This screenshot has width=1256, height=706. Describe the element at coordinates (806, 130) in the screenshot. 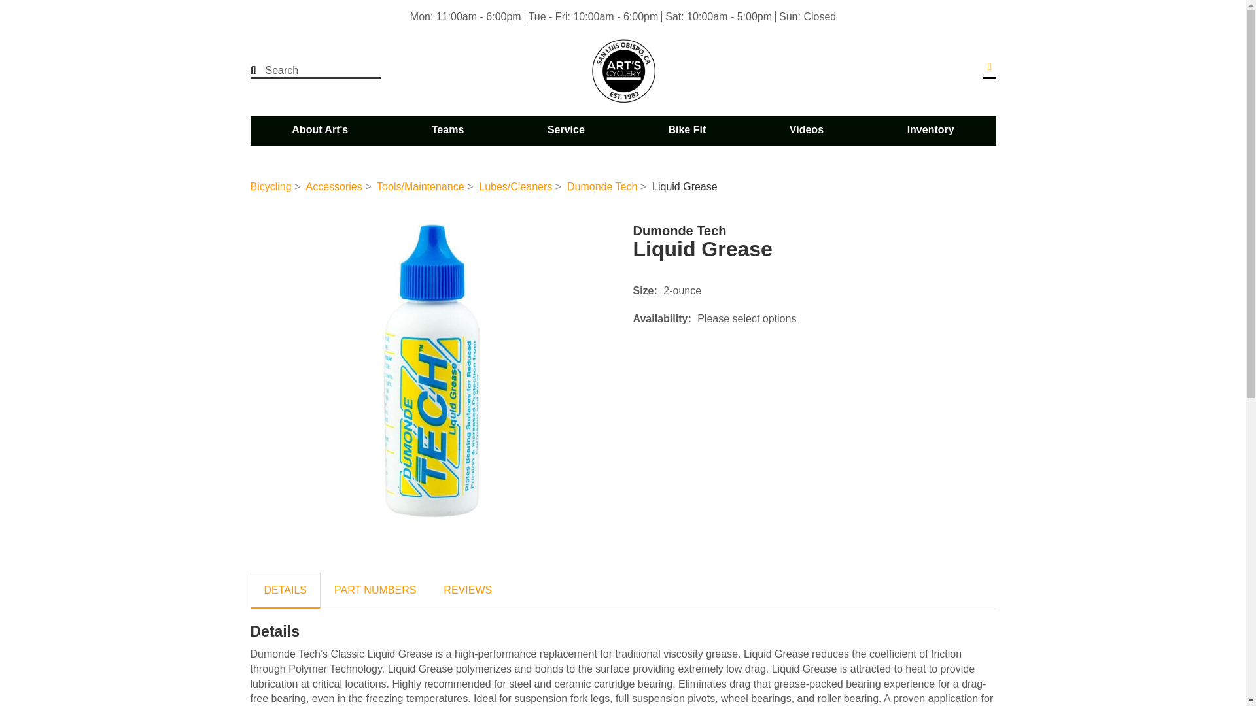

I see `Videos` at that location.